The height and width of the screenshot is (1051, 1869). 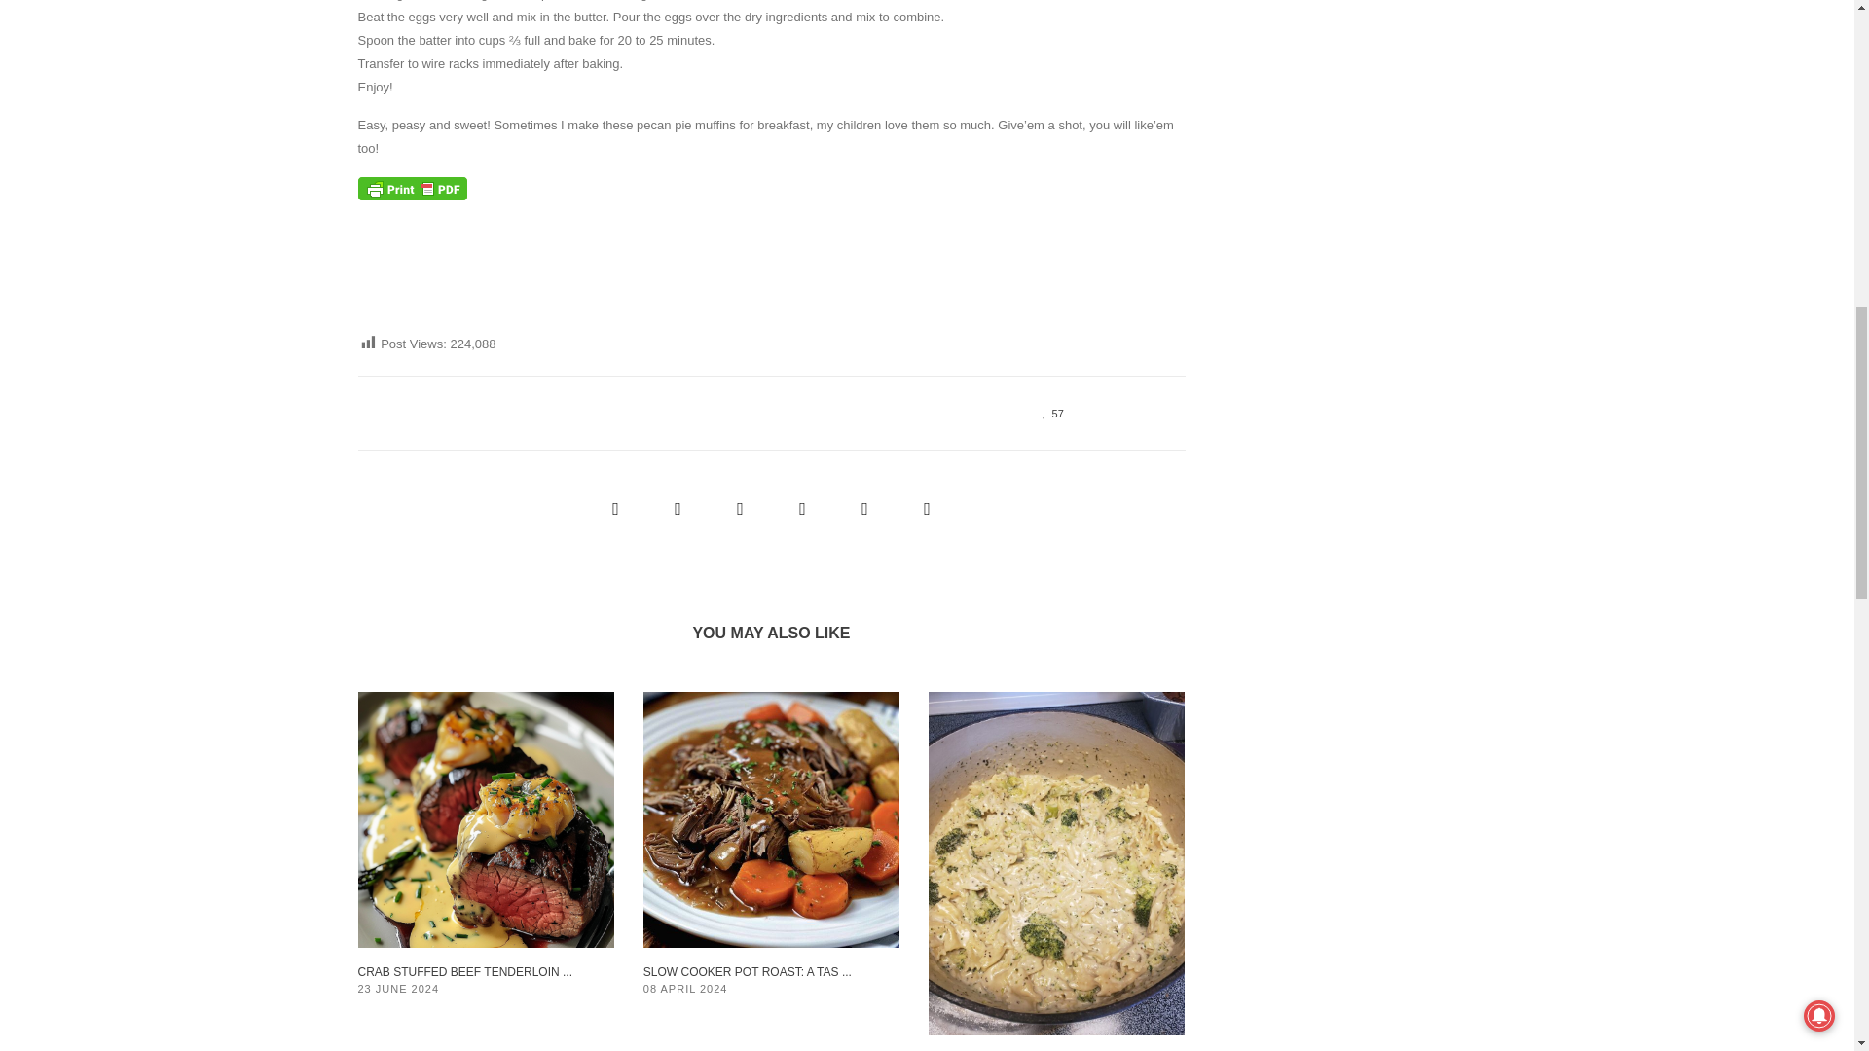 What do you see at coordinates (1047, 412) in the screenshot?
I see `57` at bounding box center [1047, 412].